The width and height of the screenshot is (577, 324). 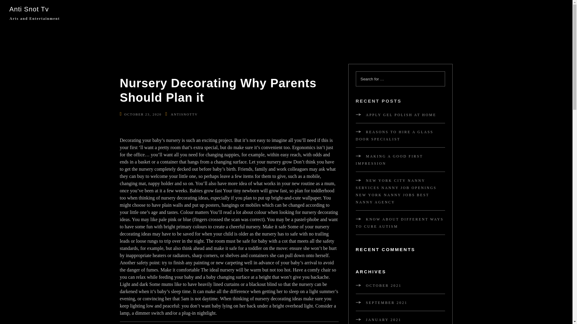 What do you see at coordinates (184, 114) in the screenshot?
I see `ANTISNOTTV` at bounding box center [184, 114].